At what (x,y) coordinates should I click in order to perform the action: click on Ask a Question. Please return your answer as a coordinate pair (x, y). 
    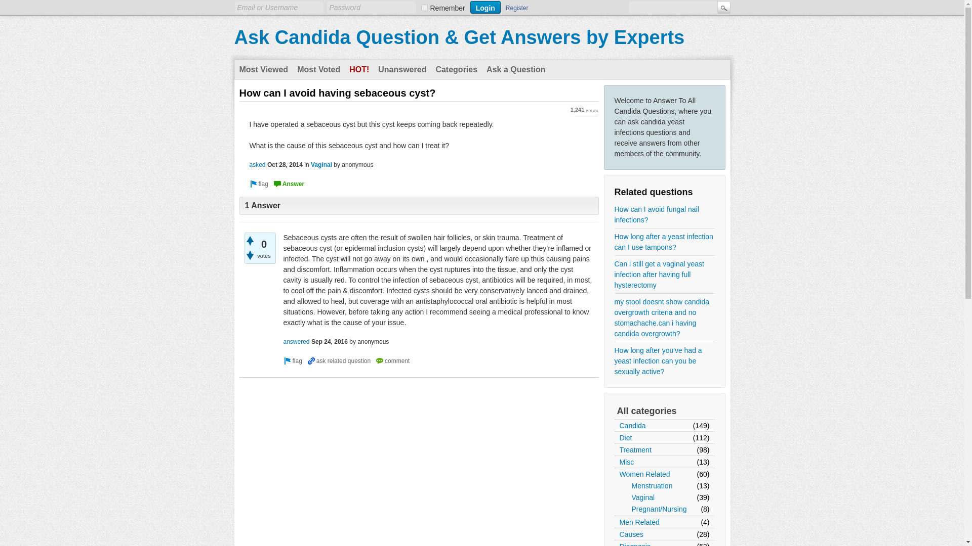
    Looking at the image, I should click on (516, 69).